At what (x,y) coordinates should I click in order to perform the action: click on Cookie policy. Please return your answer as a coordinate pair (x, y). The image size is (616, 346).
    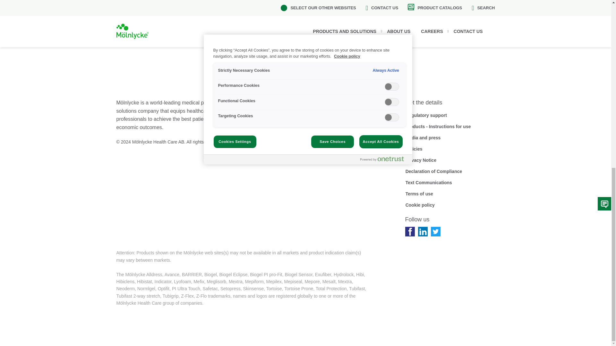
    Looking at the image, I should click on (420, 205).